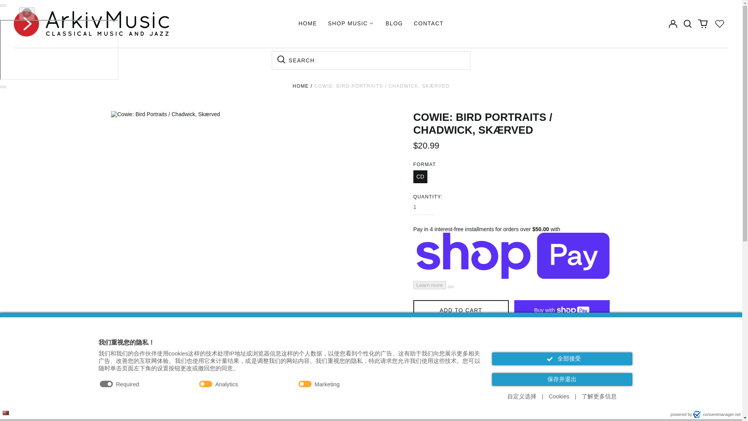  What do you see at coordinates (351, 23) in the screenshot?
I see `SHOP MUSIC` at bounding box center [351, 23].